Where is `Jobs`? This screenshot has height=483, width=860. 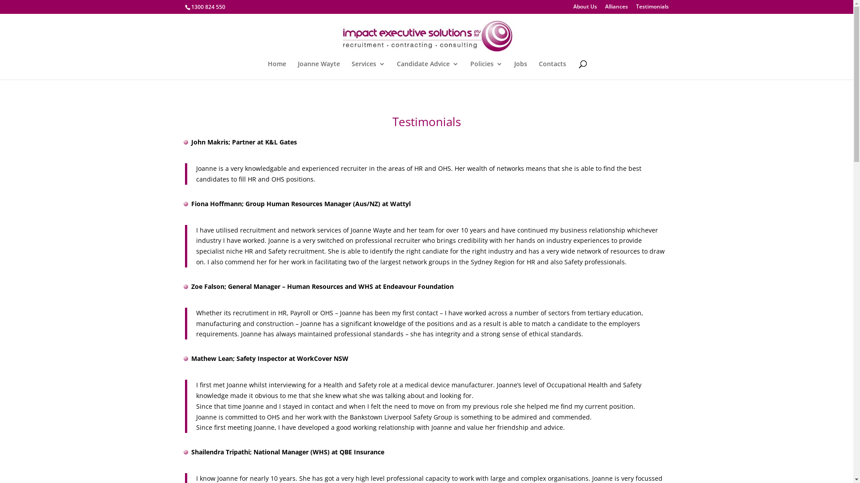
Jobs is located at coordinates (520, 70).